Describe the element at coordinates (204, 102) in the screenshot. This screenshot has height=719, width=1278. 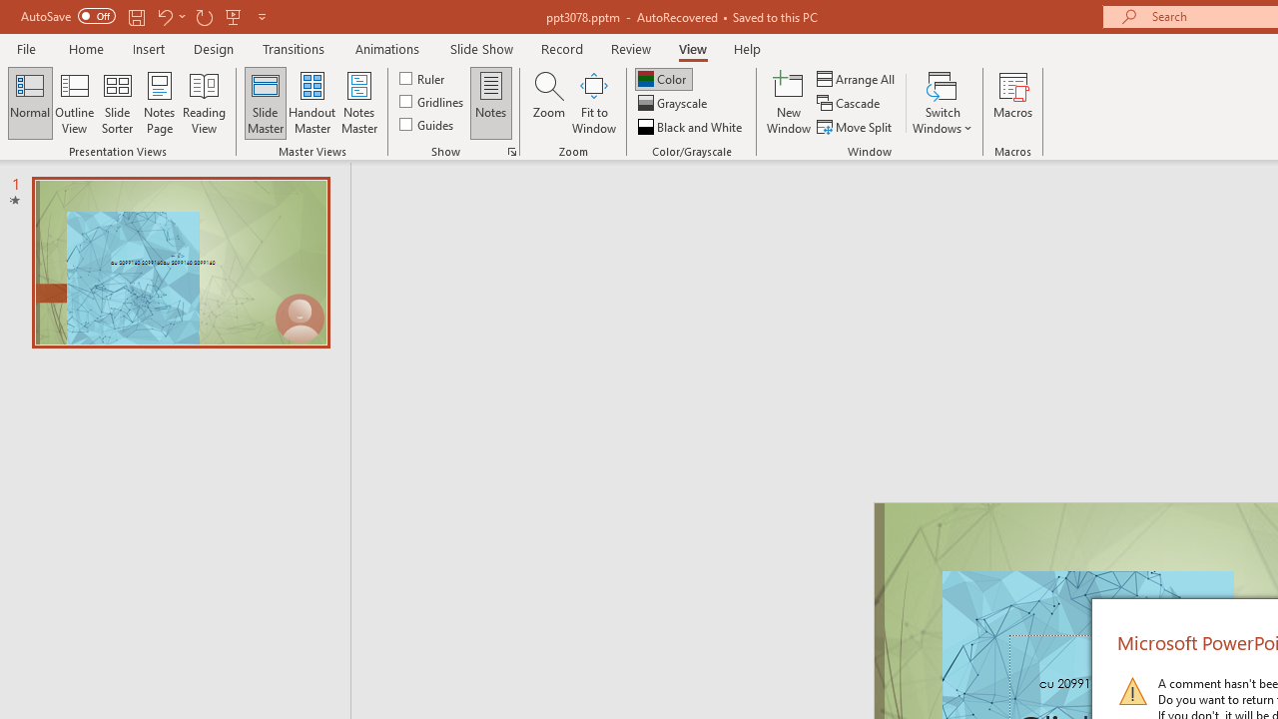
I see `Reading View` at that location.